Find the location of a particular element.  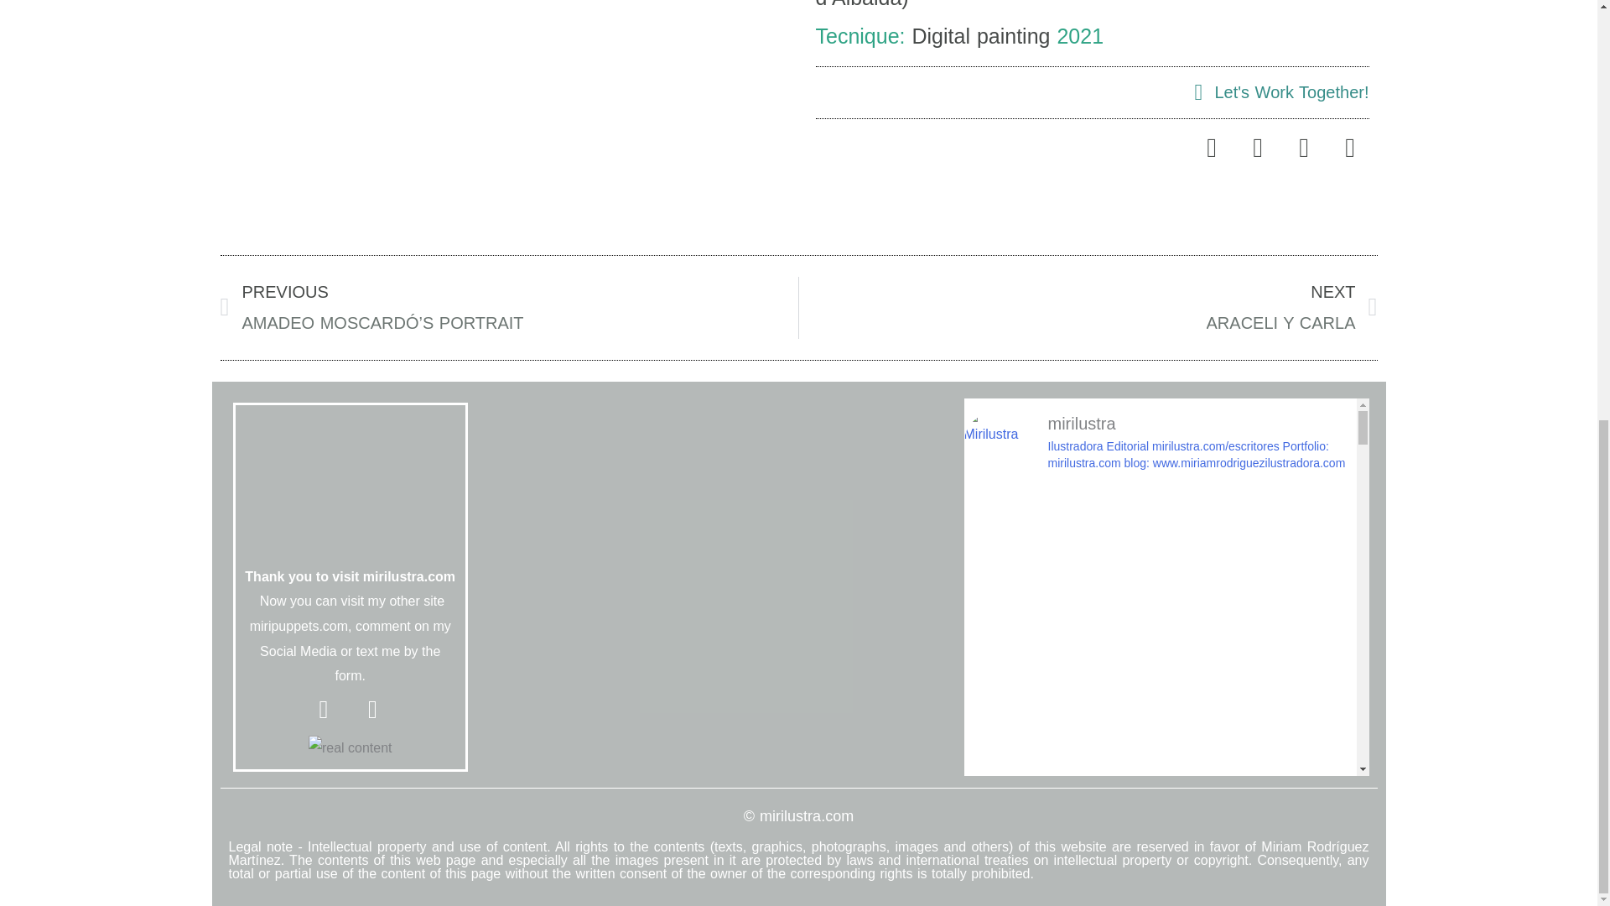

Let's Work Together! is located at coordinates (351, 748).